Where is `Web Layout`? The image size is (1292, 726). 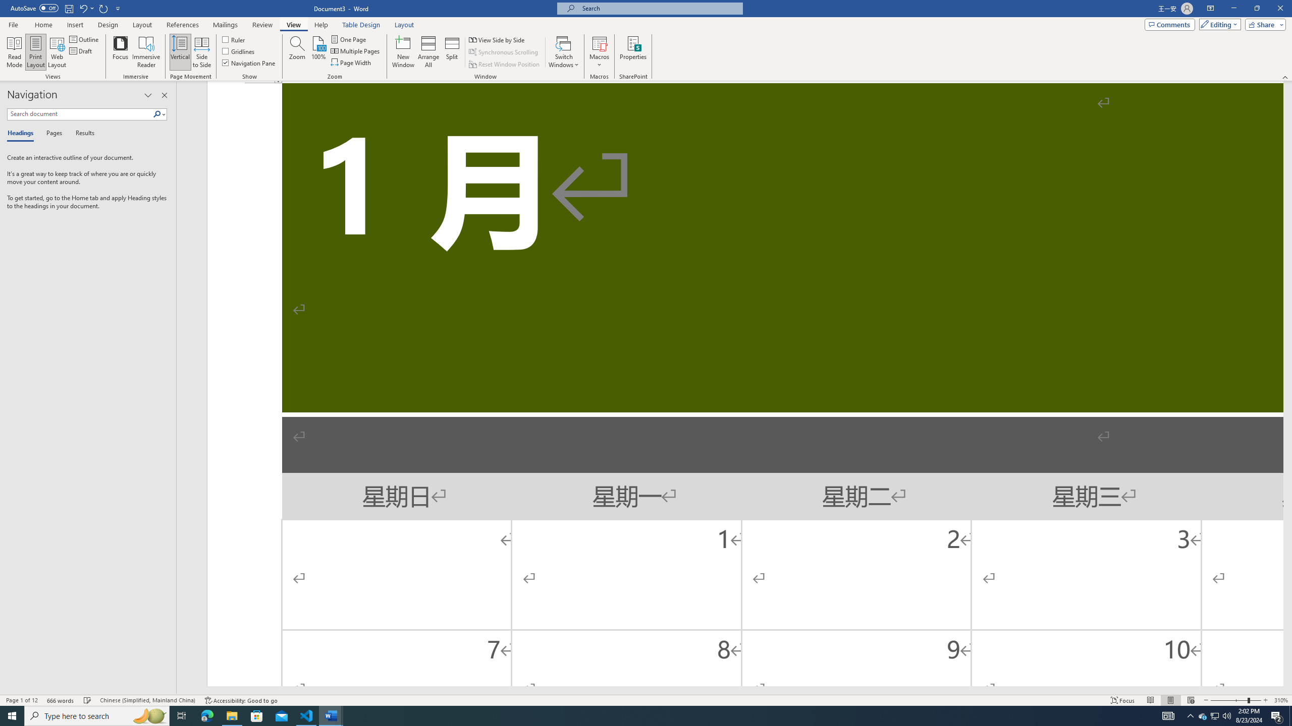 Web Layout is located at coordinates (1191, 700).